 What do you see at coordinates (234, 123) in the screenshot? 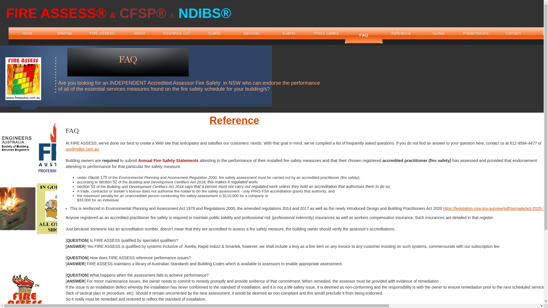
I see `Reference` at bounding box center [234, 123].